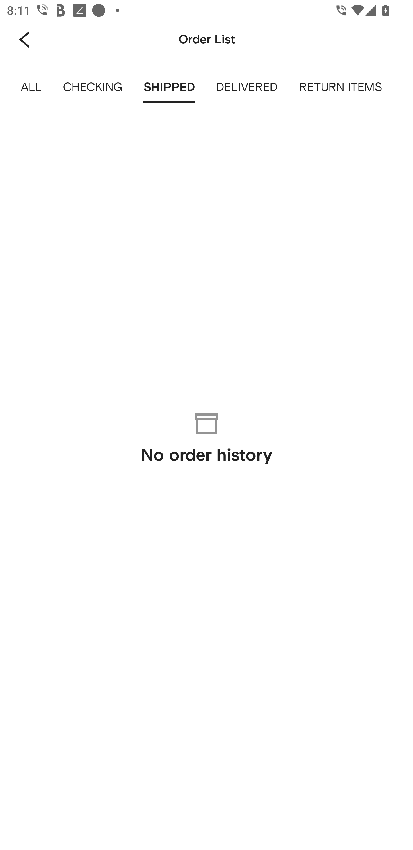  What do you see at coordinates (92, 87) in the screenshot?
I see `CHECKING` at bounding box center [92, 87].